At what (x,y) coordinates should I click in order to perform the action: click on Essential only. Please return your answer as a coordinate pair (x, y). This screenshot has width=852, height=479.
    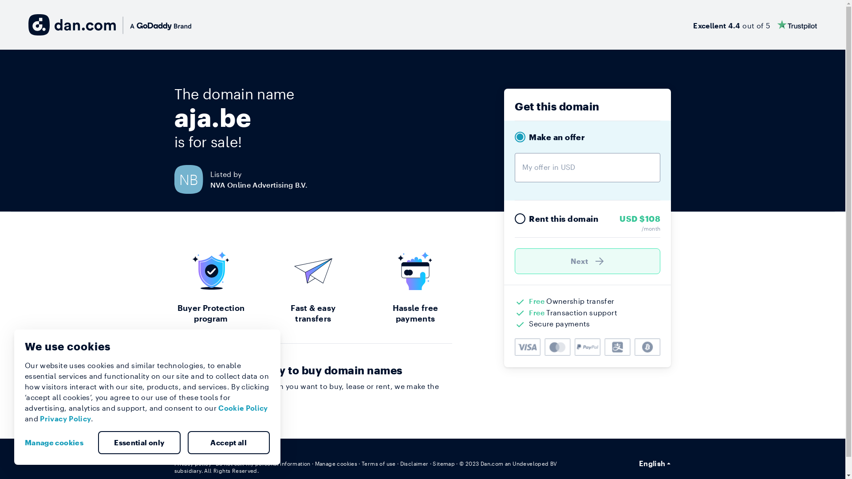
    Looking at the image, I should click on (139, 443).